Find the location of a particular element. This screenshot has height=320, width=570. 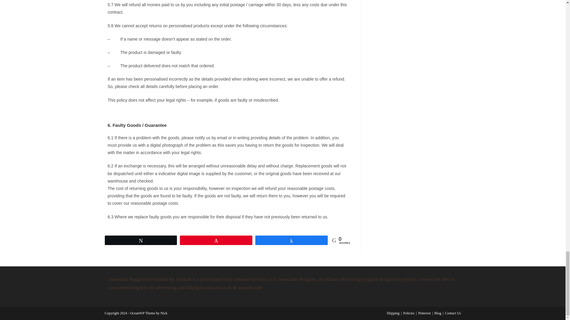

Shipping is located at coordinates (393, 313).